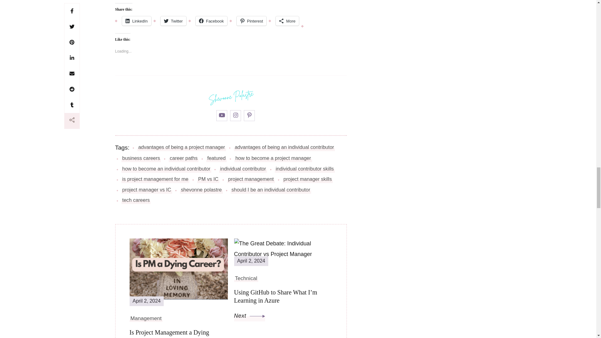 The height and width of the screenshot is (338, 601). What do you see at coordinates (173, 21) in the screenshot?
I see `Click to share on Twitter` at bounding box center [173, 21].